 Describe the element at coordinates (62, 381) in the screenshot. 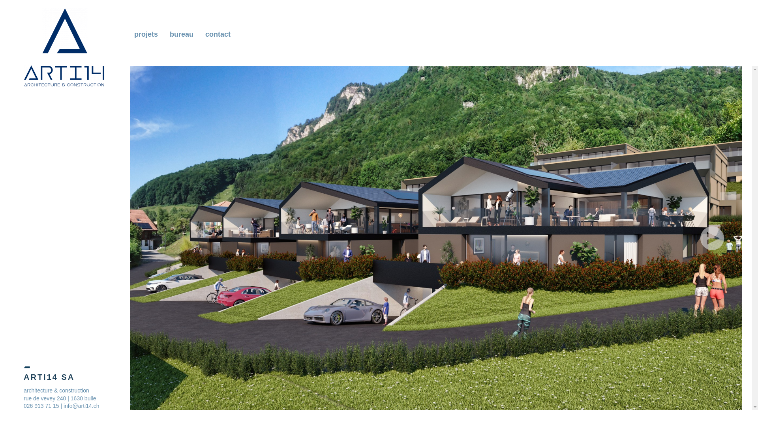

I see `ARTI14 SA` at that location.